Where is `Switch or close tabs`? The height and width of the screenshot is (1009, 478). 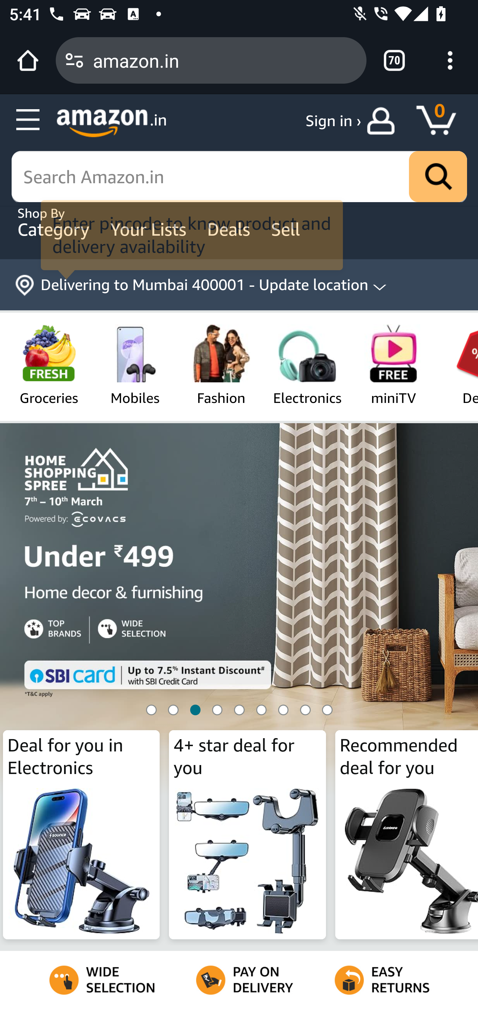 Switch or close tabs is located at coordinates (394, 60).